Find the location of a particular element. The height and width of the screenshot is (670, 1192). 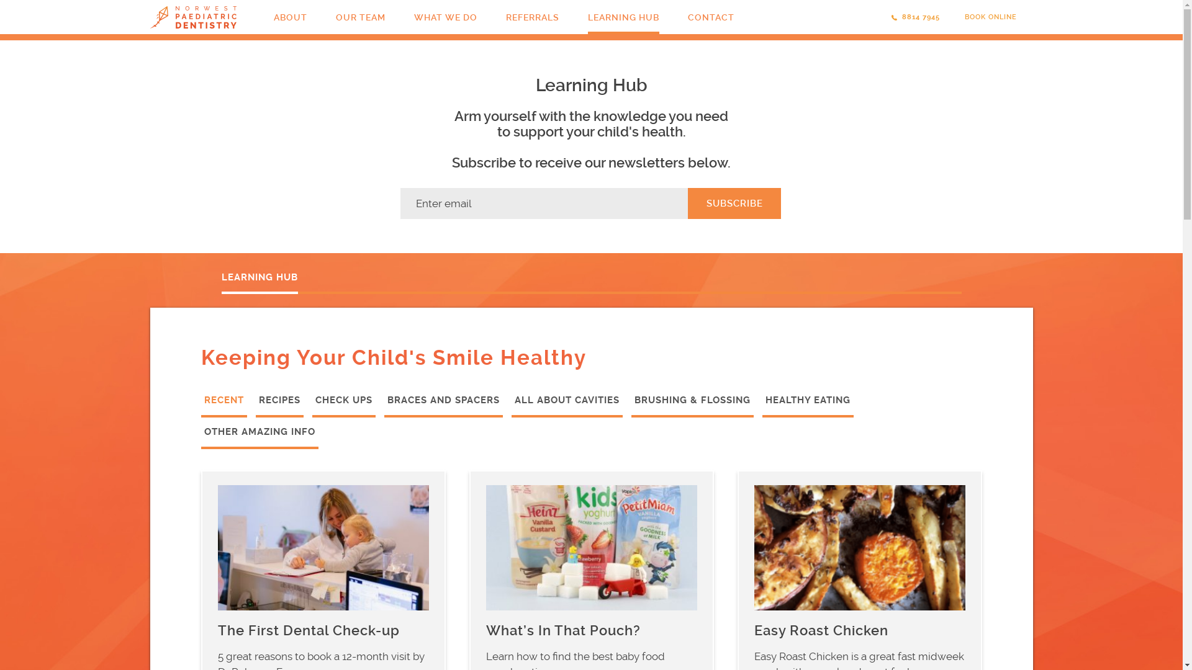

OTHER AMAZING INFO is located at coordinates (260, 438).